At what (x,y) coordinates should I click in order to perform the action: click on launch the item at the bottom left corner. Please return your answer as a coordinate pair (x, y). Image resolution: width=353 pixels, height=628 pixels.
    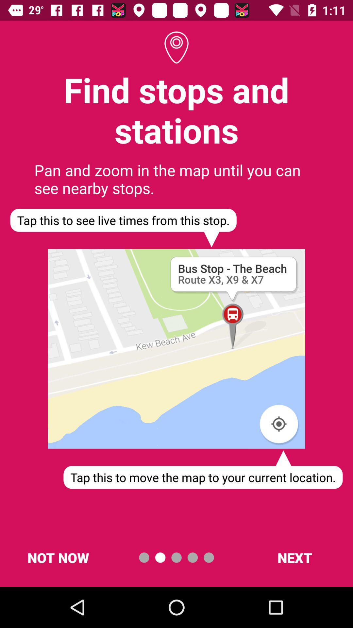
    Looking at the image, I should click on (58, 557).